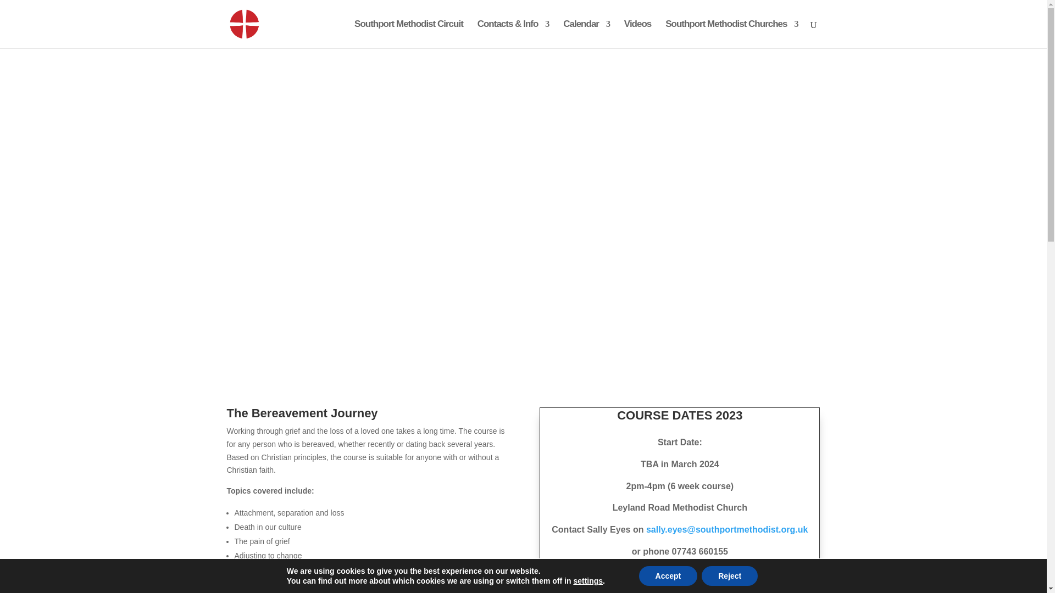 The image size is (1055, 593). I want to click on Southport Methodist Churches, so click(731, 34).